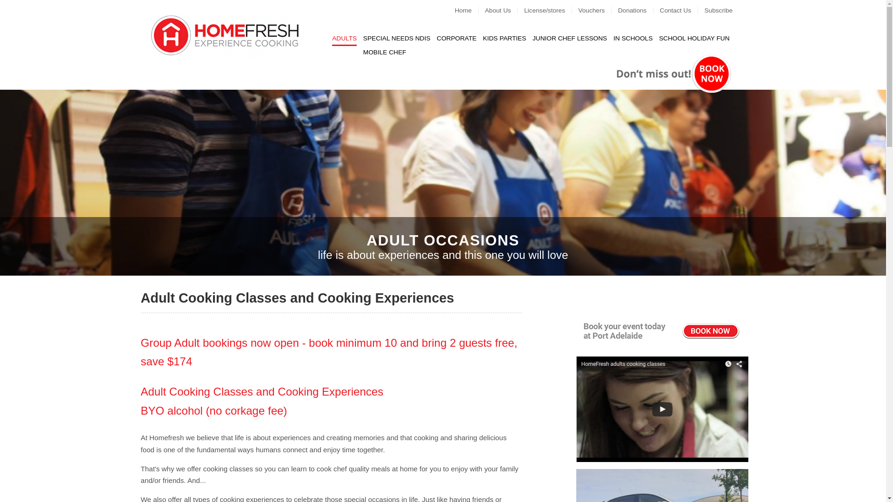 The width and height of the screenshot is (893, 502). I want to click on SPECIAL NEEDS NDIS, so click(397, 38).